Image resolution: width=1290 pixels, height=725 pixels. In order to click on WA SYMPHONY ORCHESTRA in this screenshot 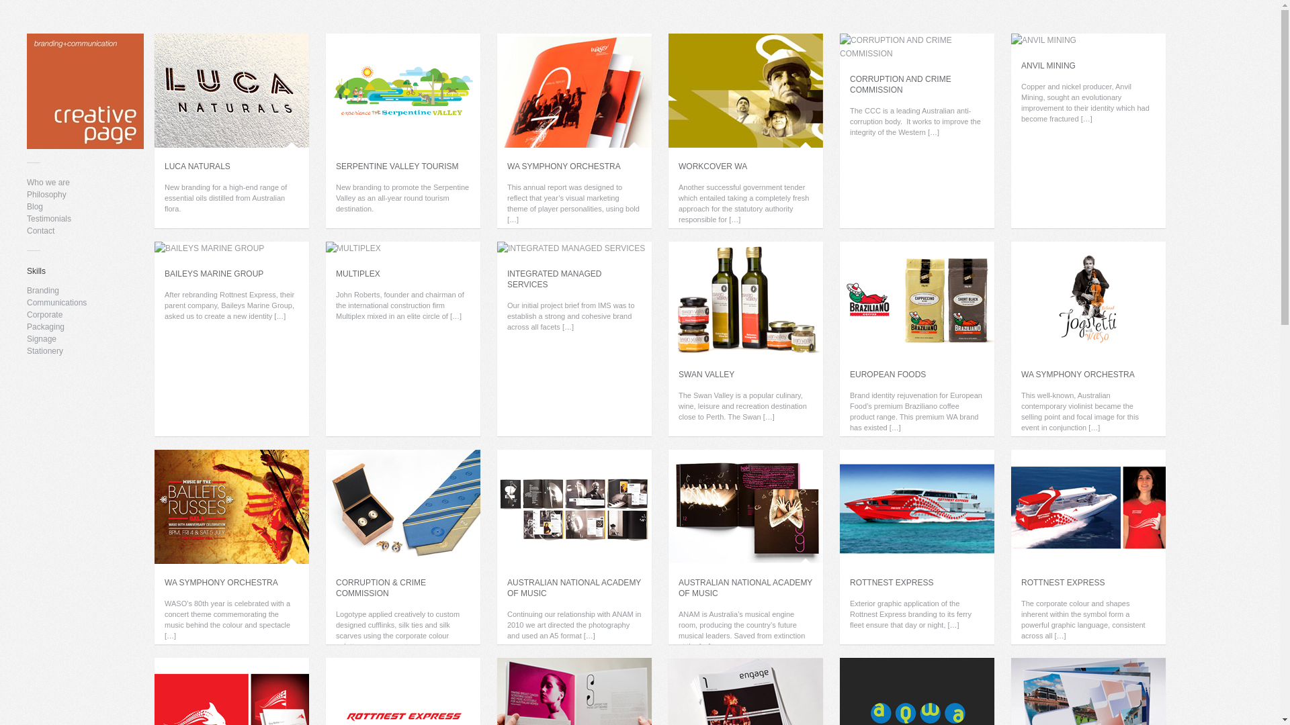, I will do `click(232, 507)`.